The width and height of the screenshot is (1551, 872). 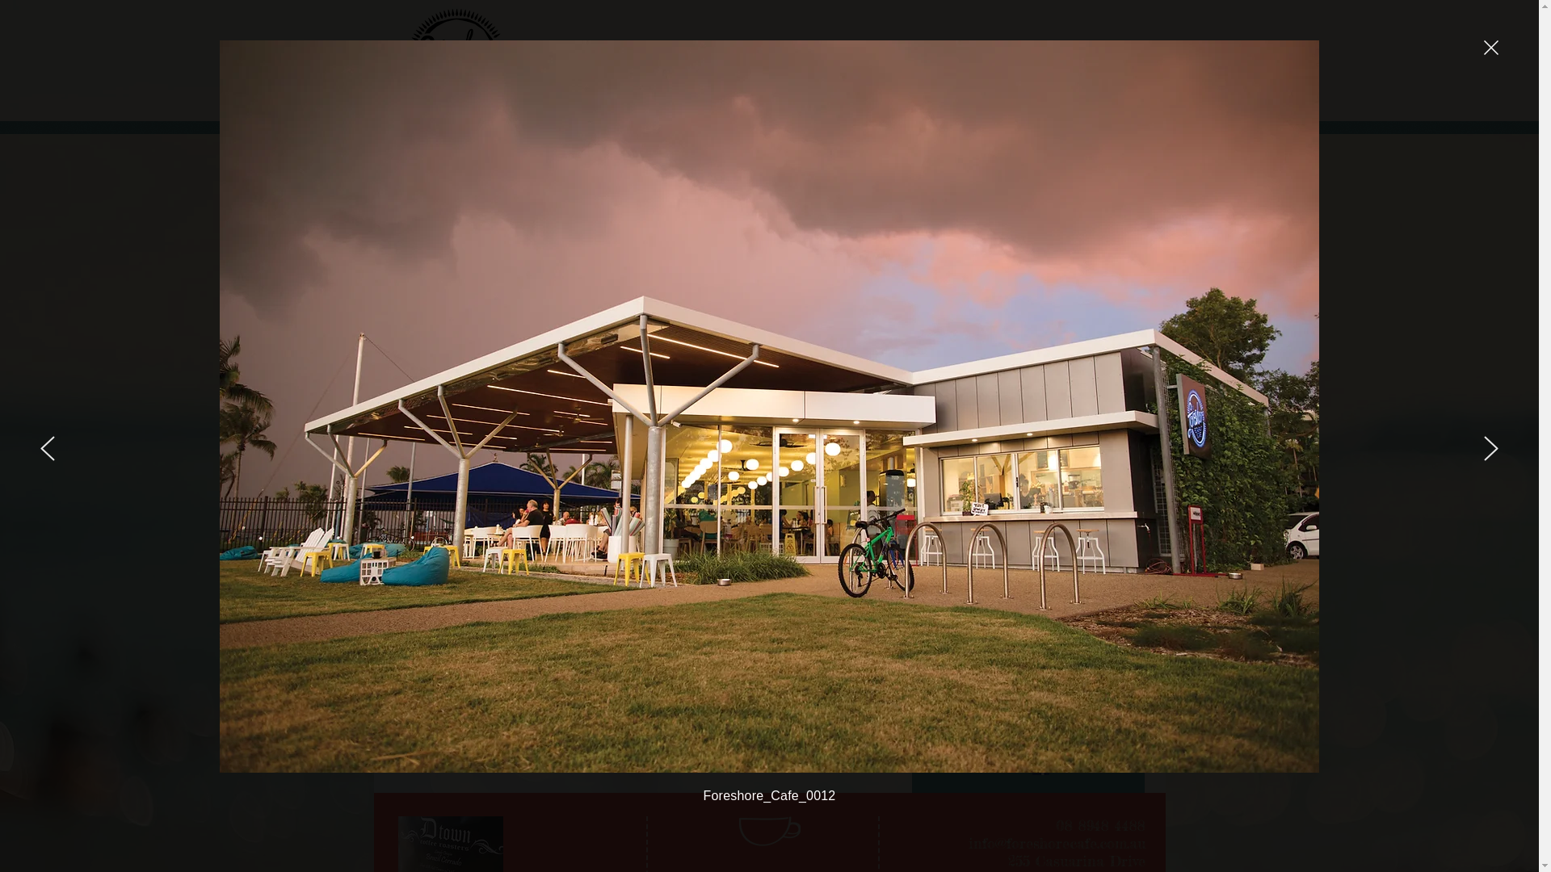 I want to click on info@foreshorecafe.com.au, so click(x=1057, y=843).